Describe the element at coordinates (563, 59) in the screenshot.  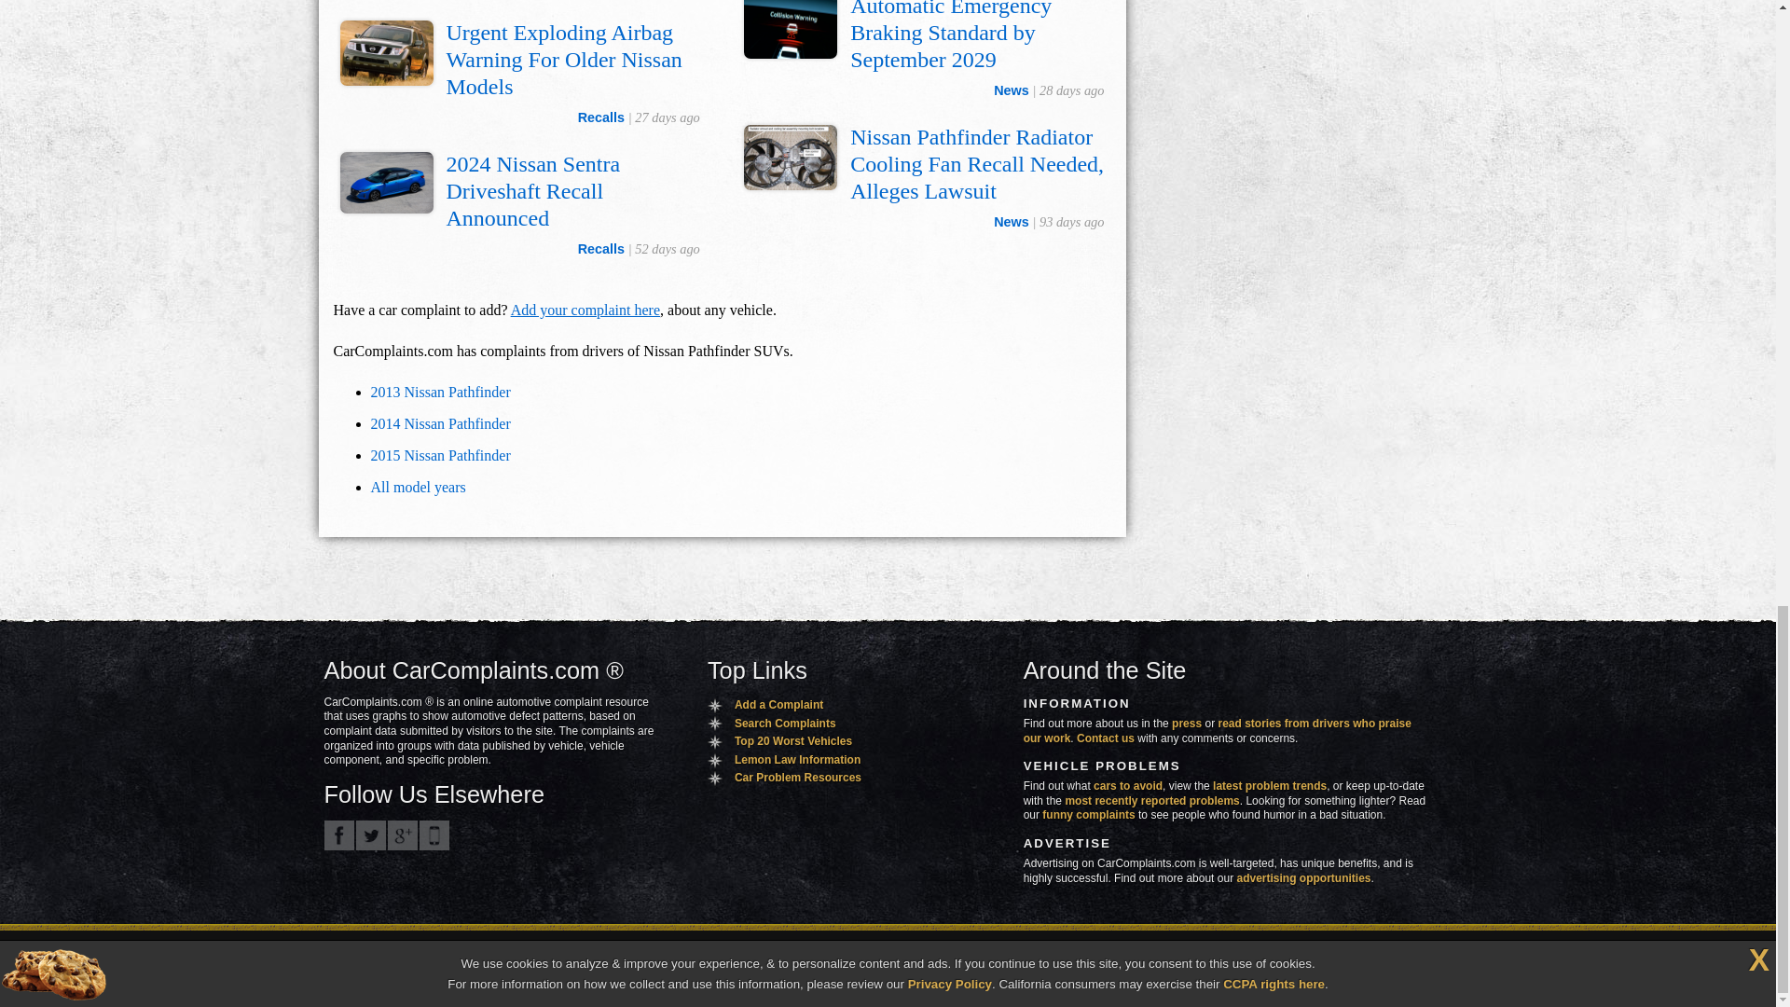
I see `Urgent Exploding Airbag Warning For Older Nissan Models` at that location.